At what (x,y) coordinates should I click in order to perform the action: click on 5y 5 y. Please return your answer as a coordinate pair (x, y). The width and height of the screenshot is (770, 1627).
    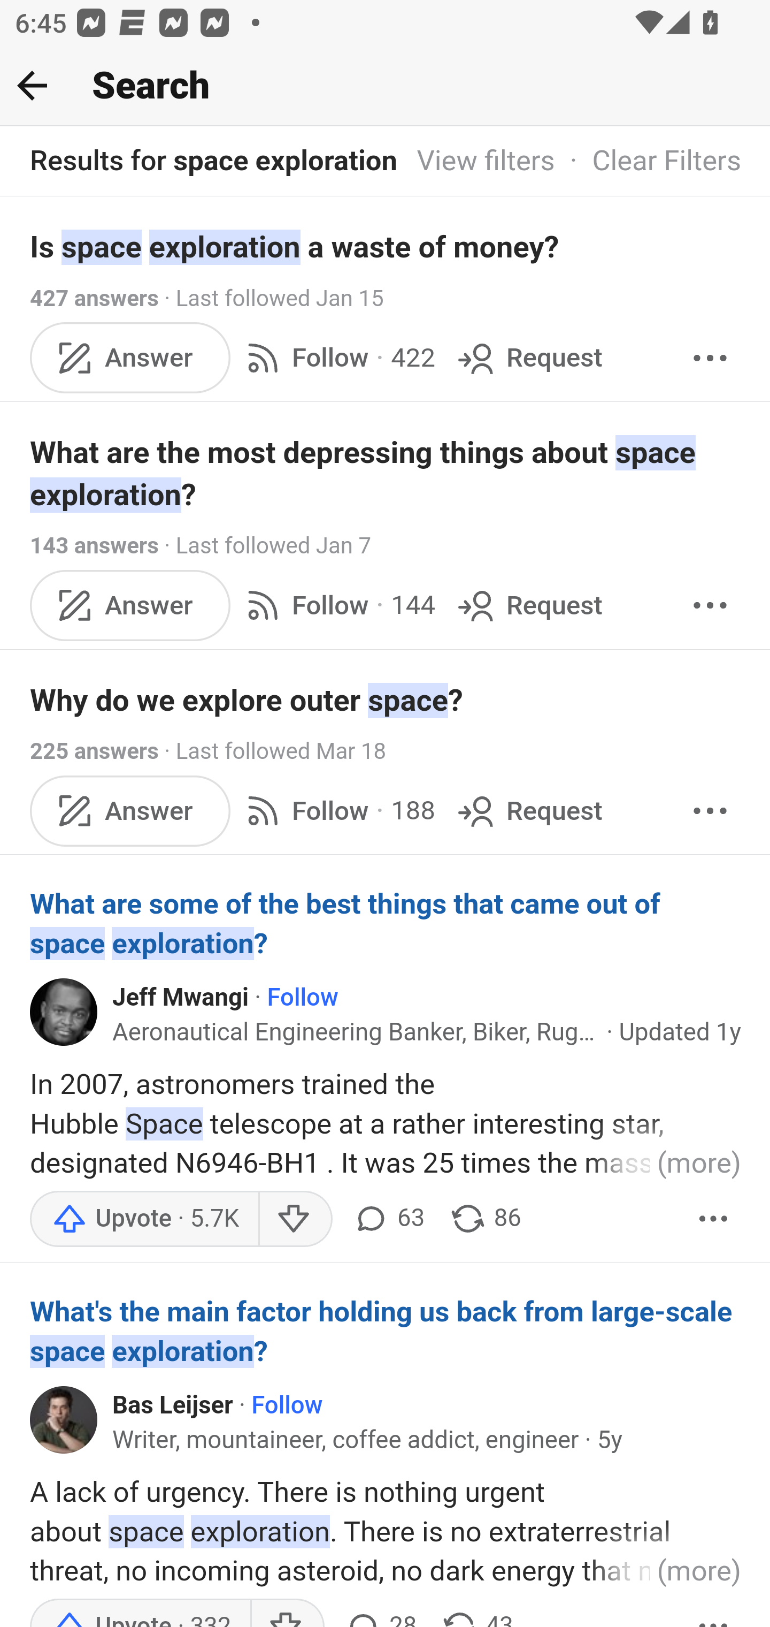
    Looking at the image, I should click on (610, 1441).